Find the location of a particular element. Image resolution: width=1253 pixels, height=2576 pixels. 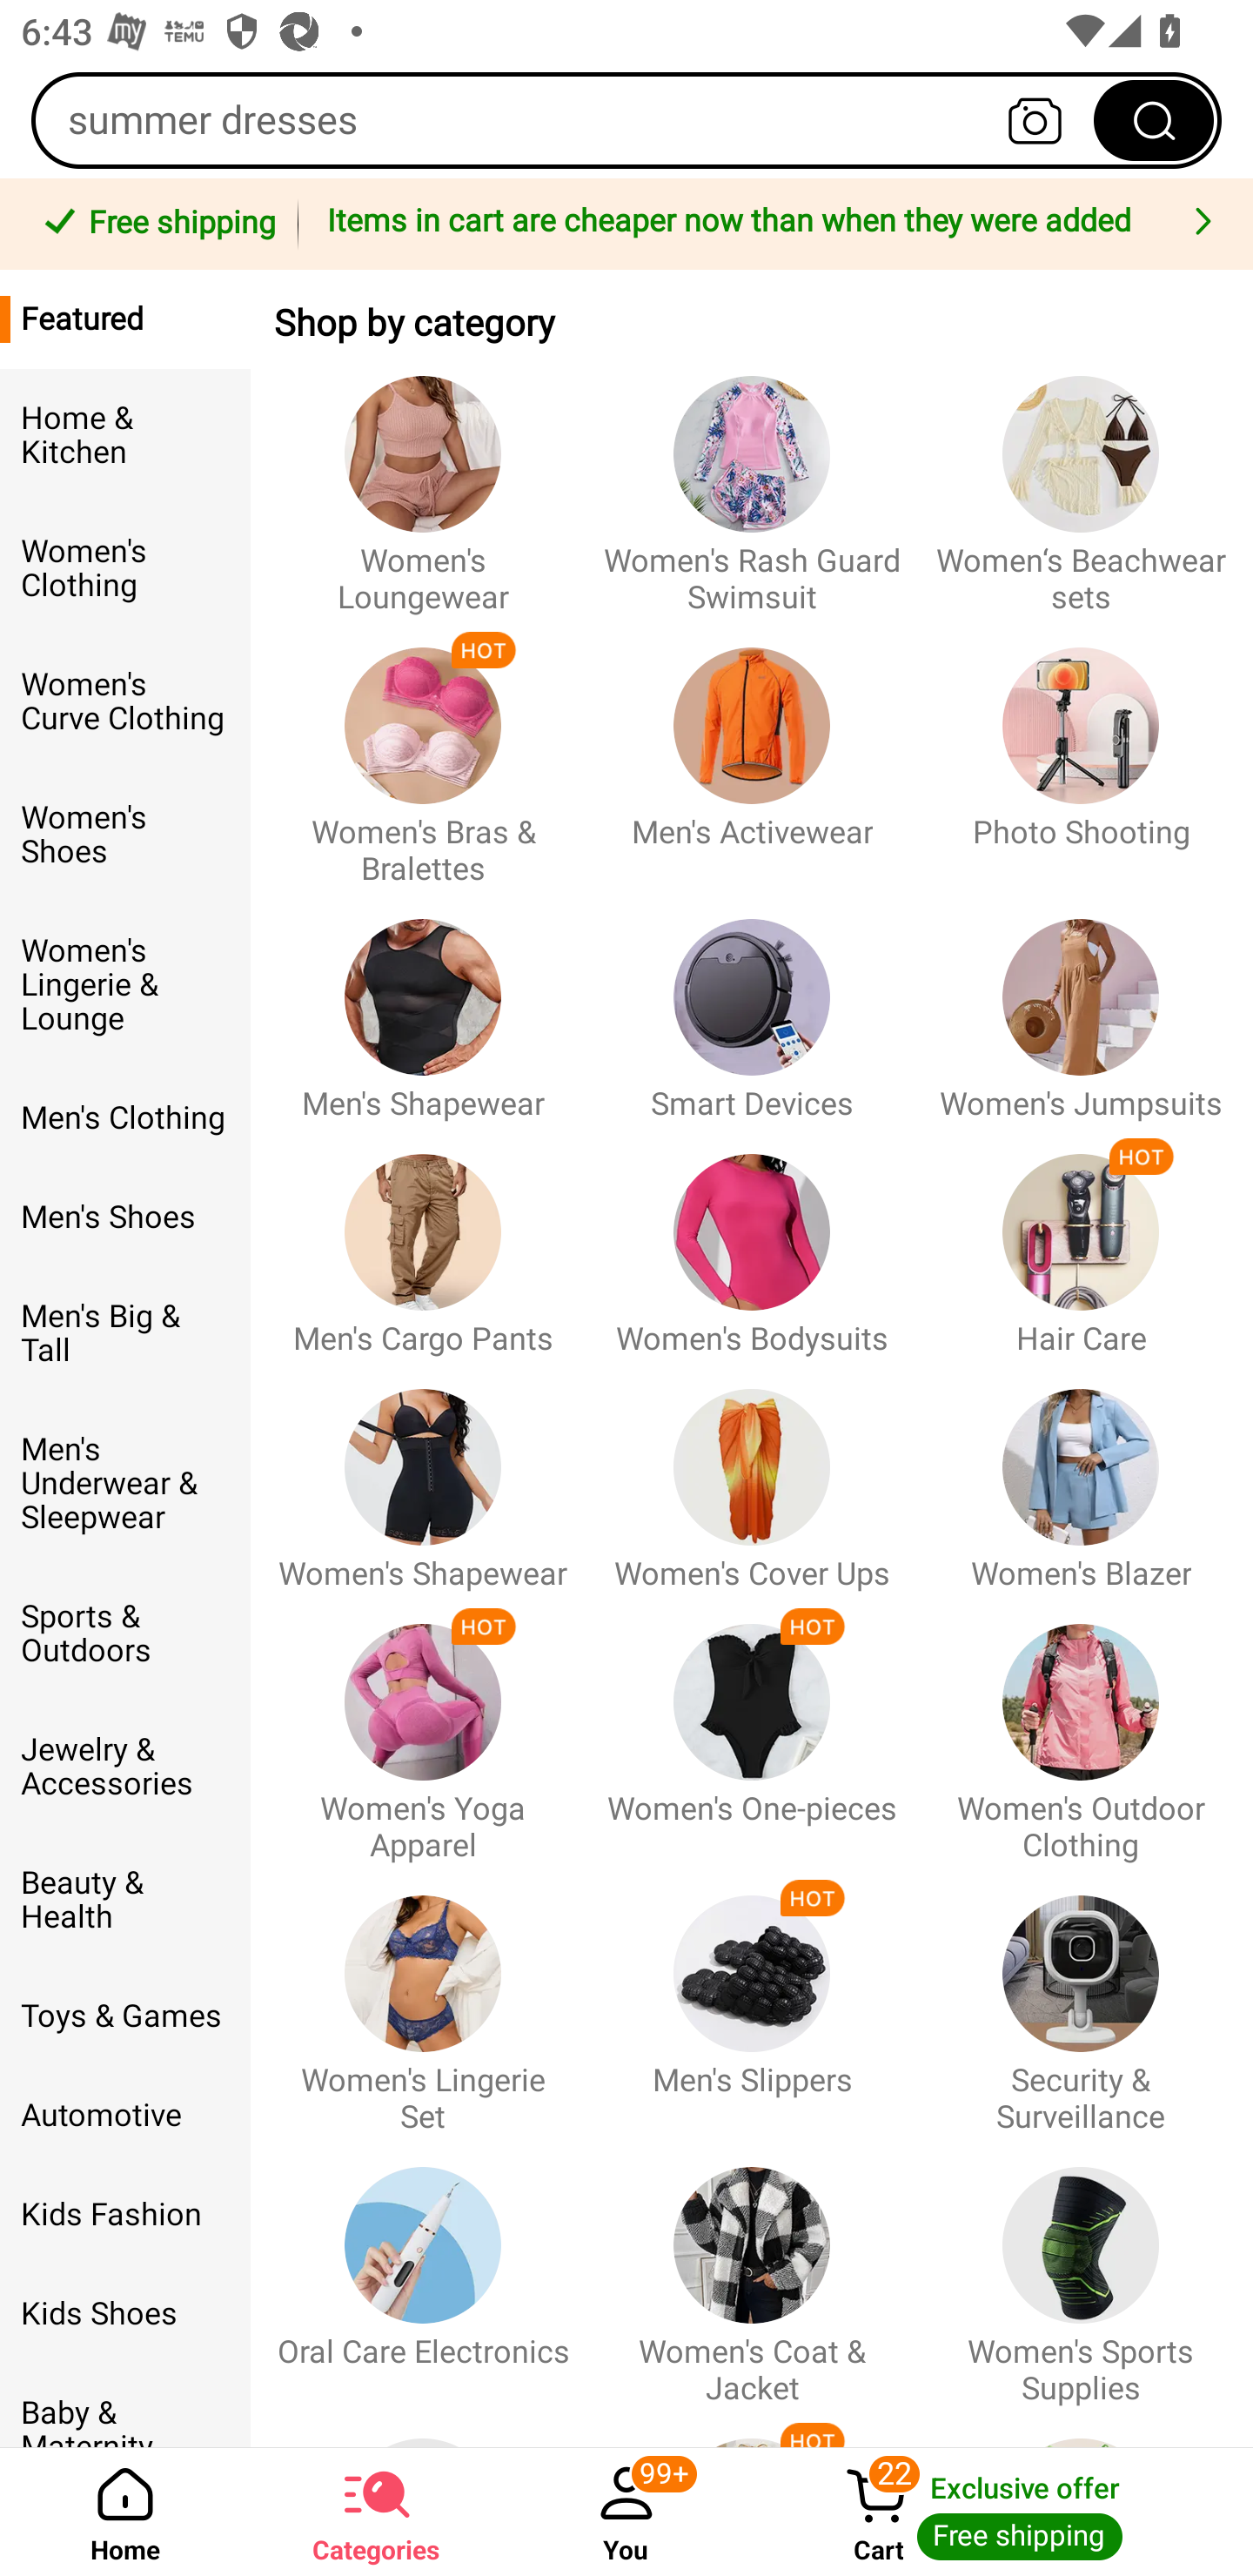

Men's Slippers is located at coordinates (752, 2000).